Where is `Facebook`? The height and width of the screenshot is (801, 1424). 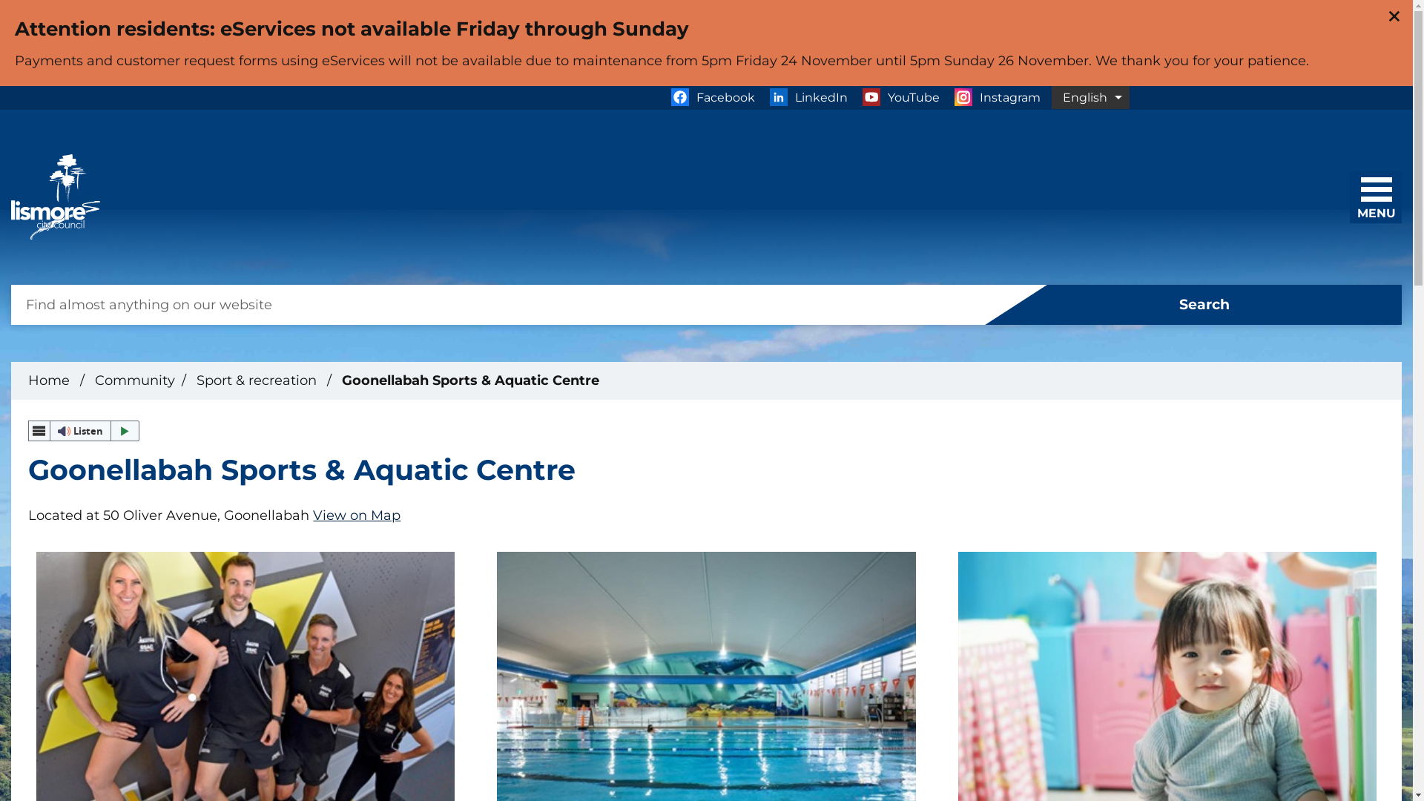 Facebook is located at coordinates (712, 98).